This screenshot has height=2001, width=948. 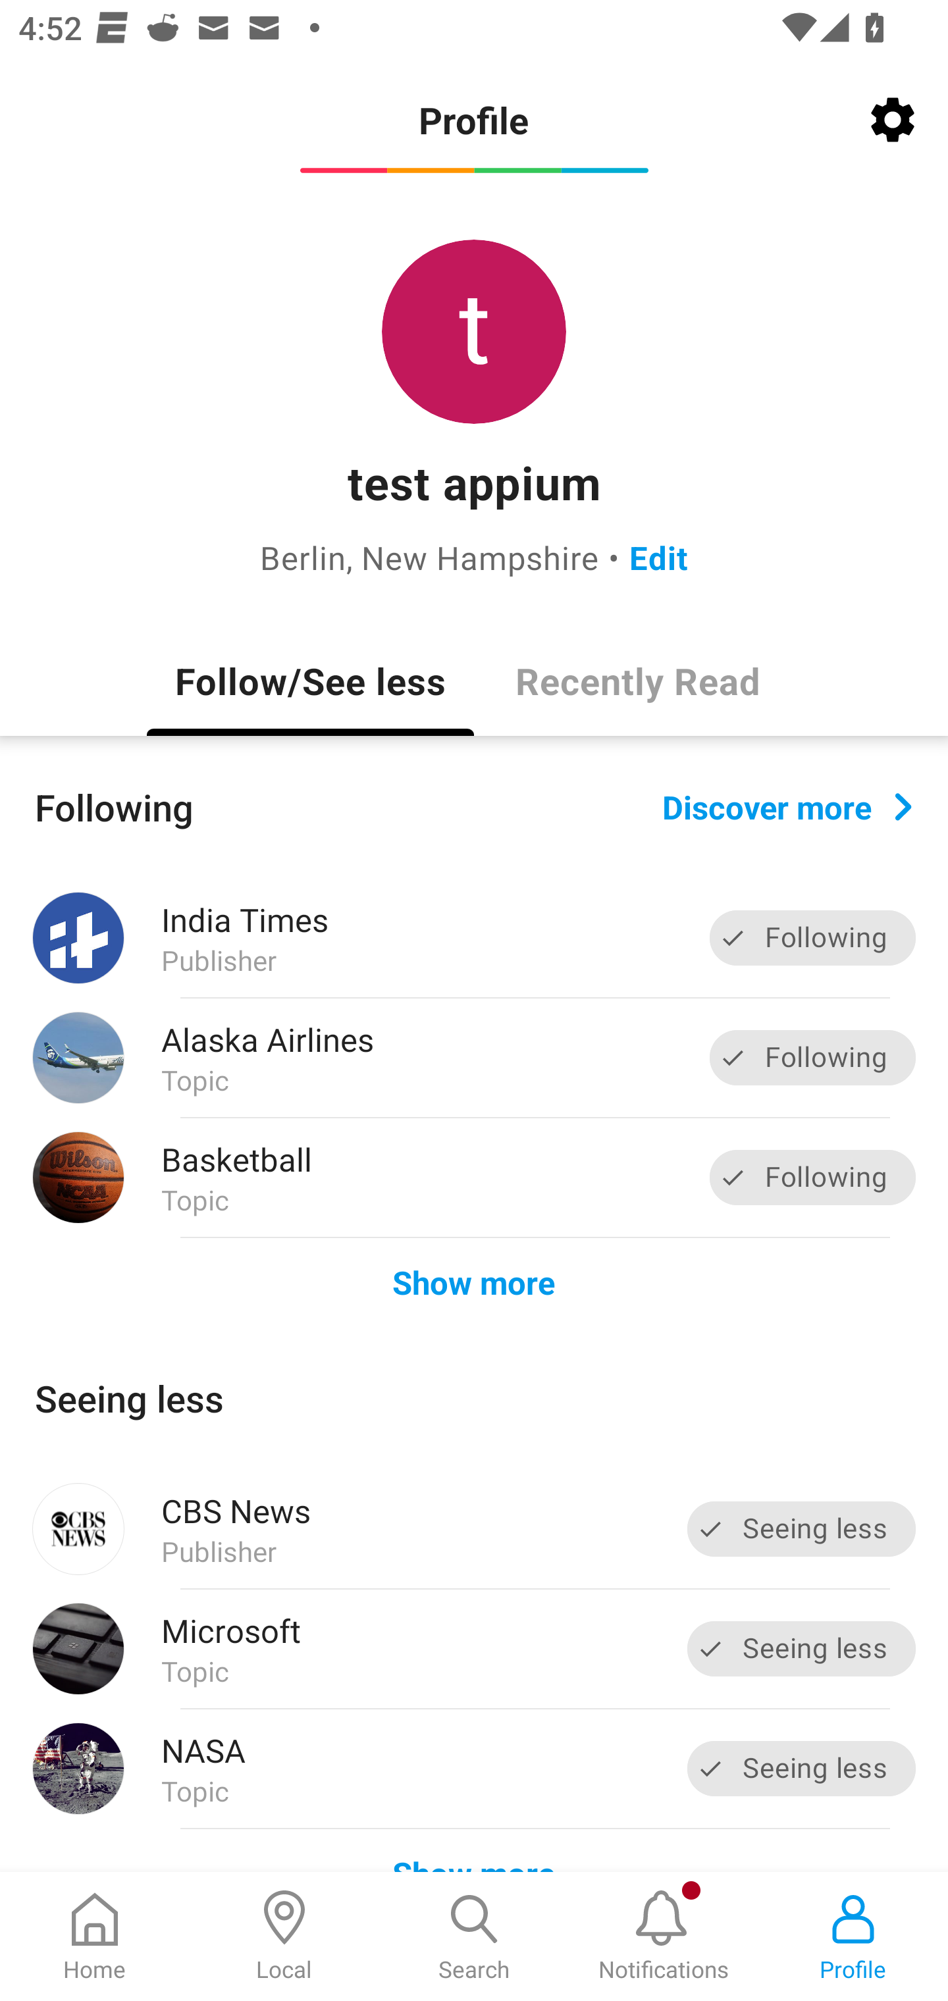 I want to click on CBS News Publisher Seeing less, so click(x=474, y=1528).